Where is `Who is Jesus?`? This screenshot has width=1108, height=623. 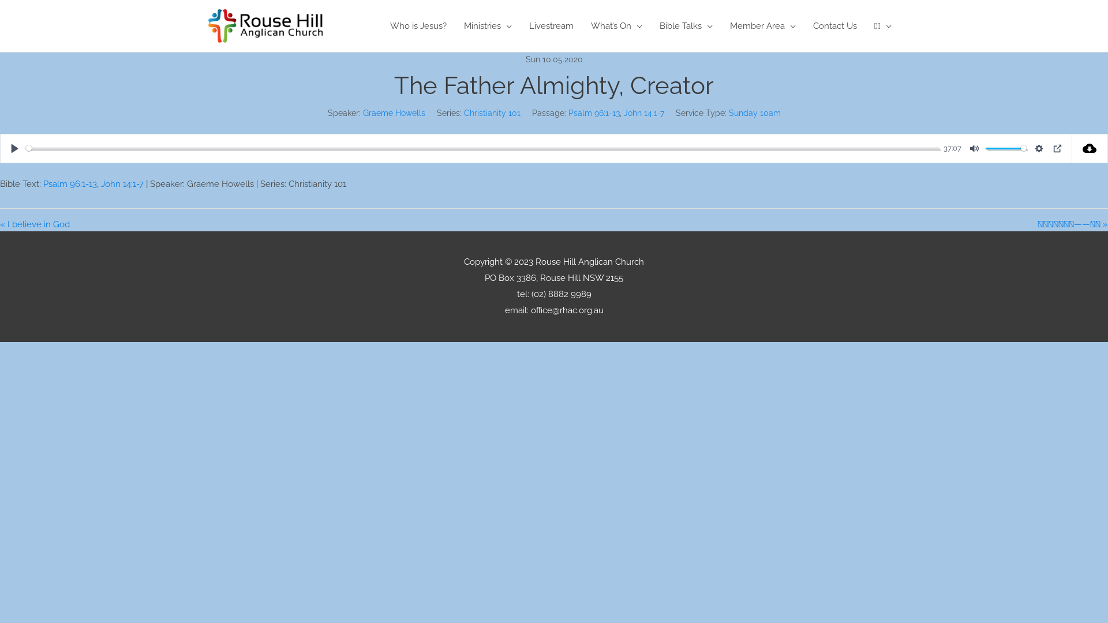
Who is Jesus? is located at coordinates (418, 26).